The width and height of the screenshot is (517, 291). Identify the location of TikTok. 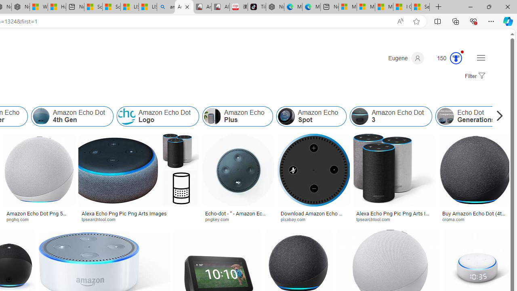
(257, 7).